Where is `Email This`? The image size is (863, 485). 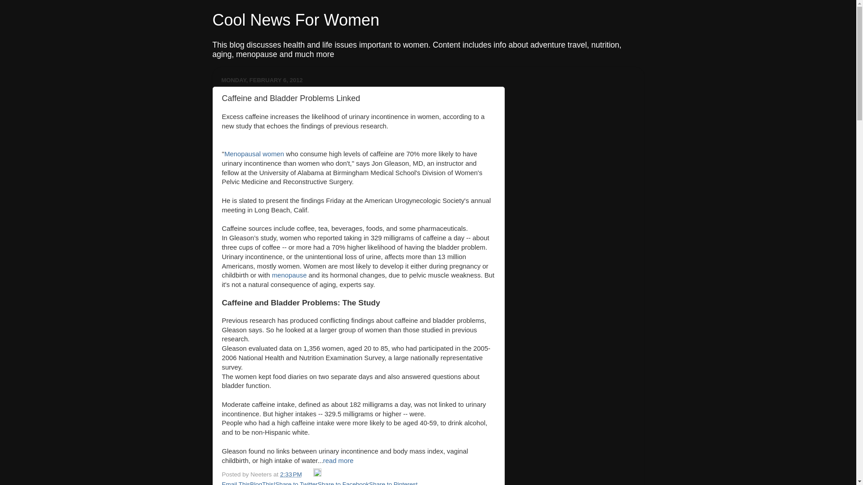 Email This is located at coordinates (236, 483).